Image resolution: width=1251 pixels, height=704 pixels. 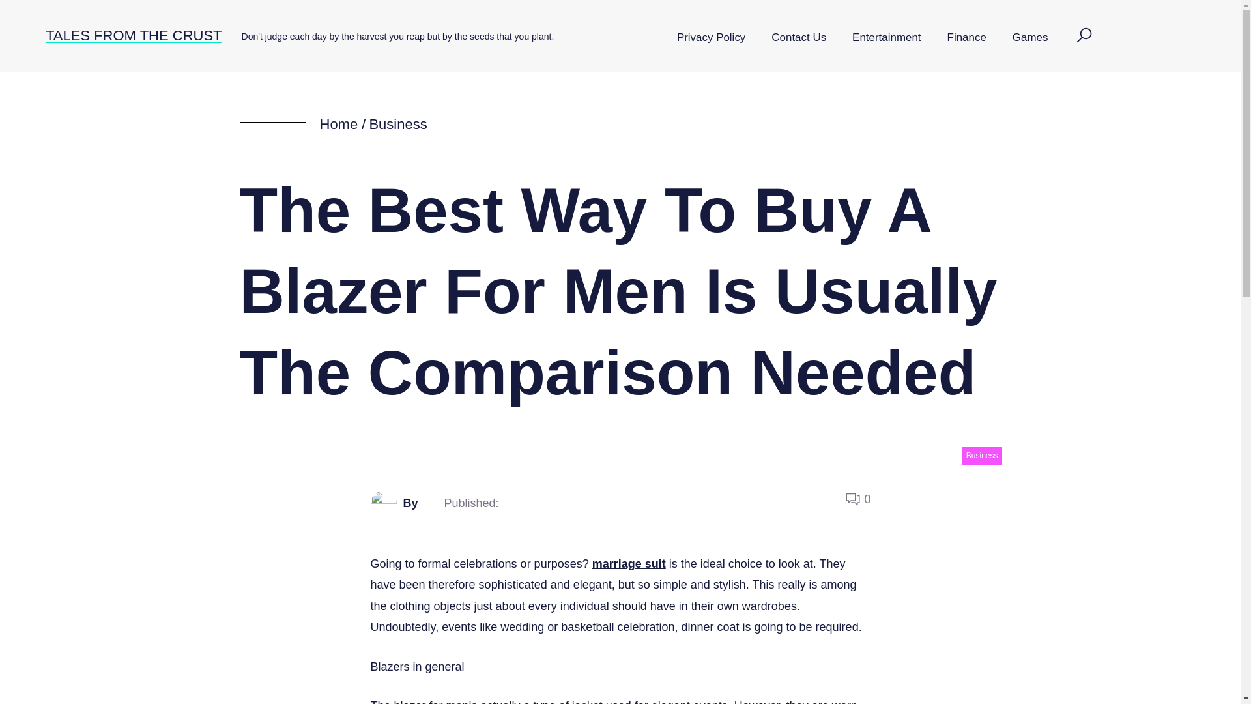 What do you see at coordinates (981, 455) in the screenshot?
I see `Business` at bounding box center [981, 455].